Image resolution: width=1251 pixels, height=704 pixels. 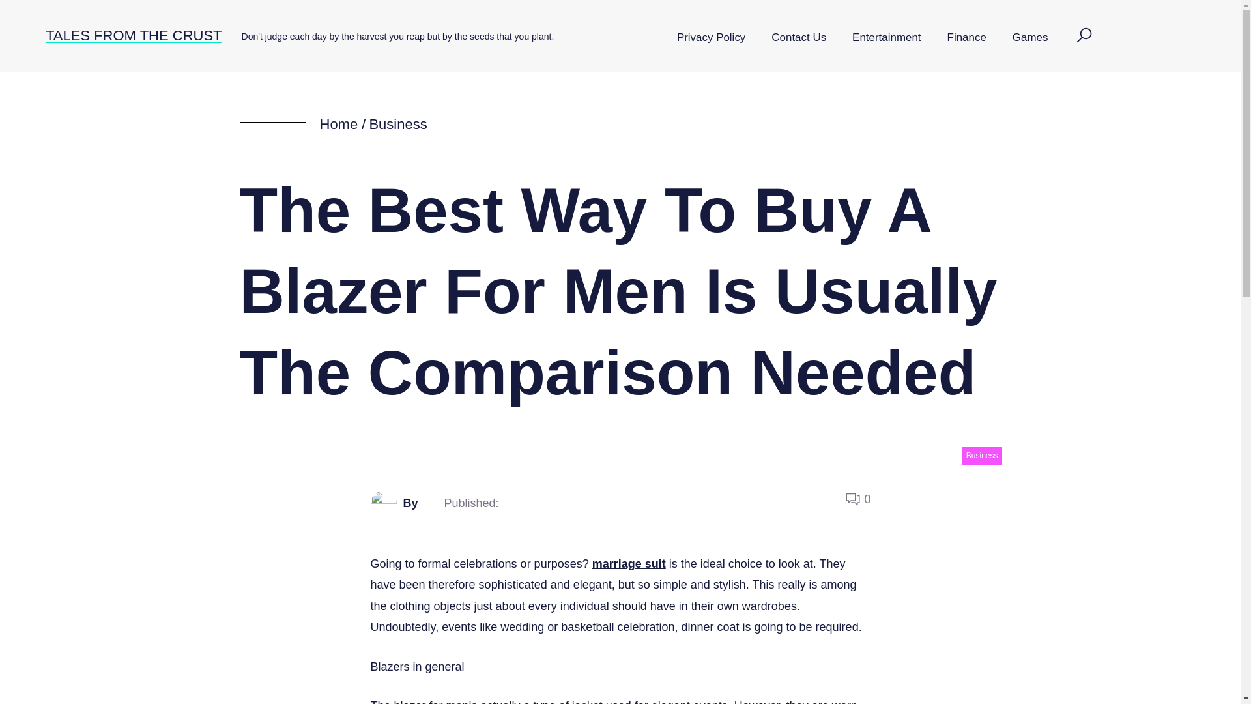 What do you see at coordinates (981, 455) in the screenshot?
I see `Business` at bounding box center [981, 455].